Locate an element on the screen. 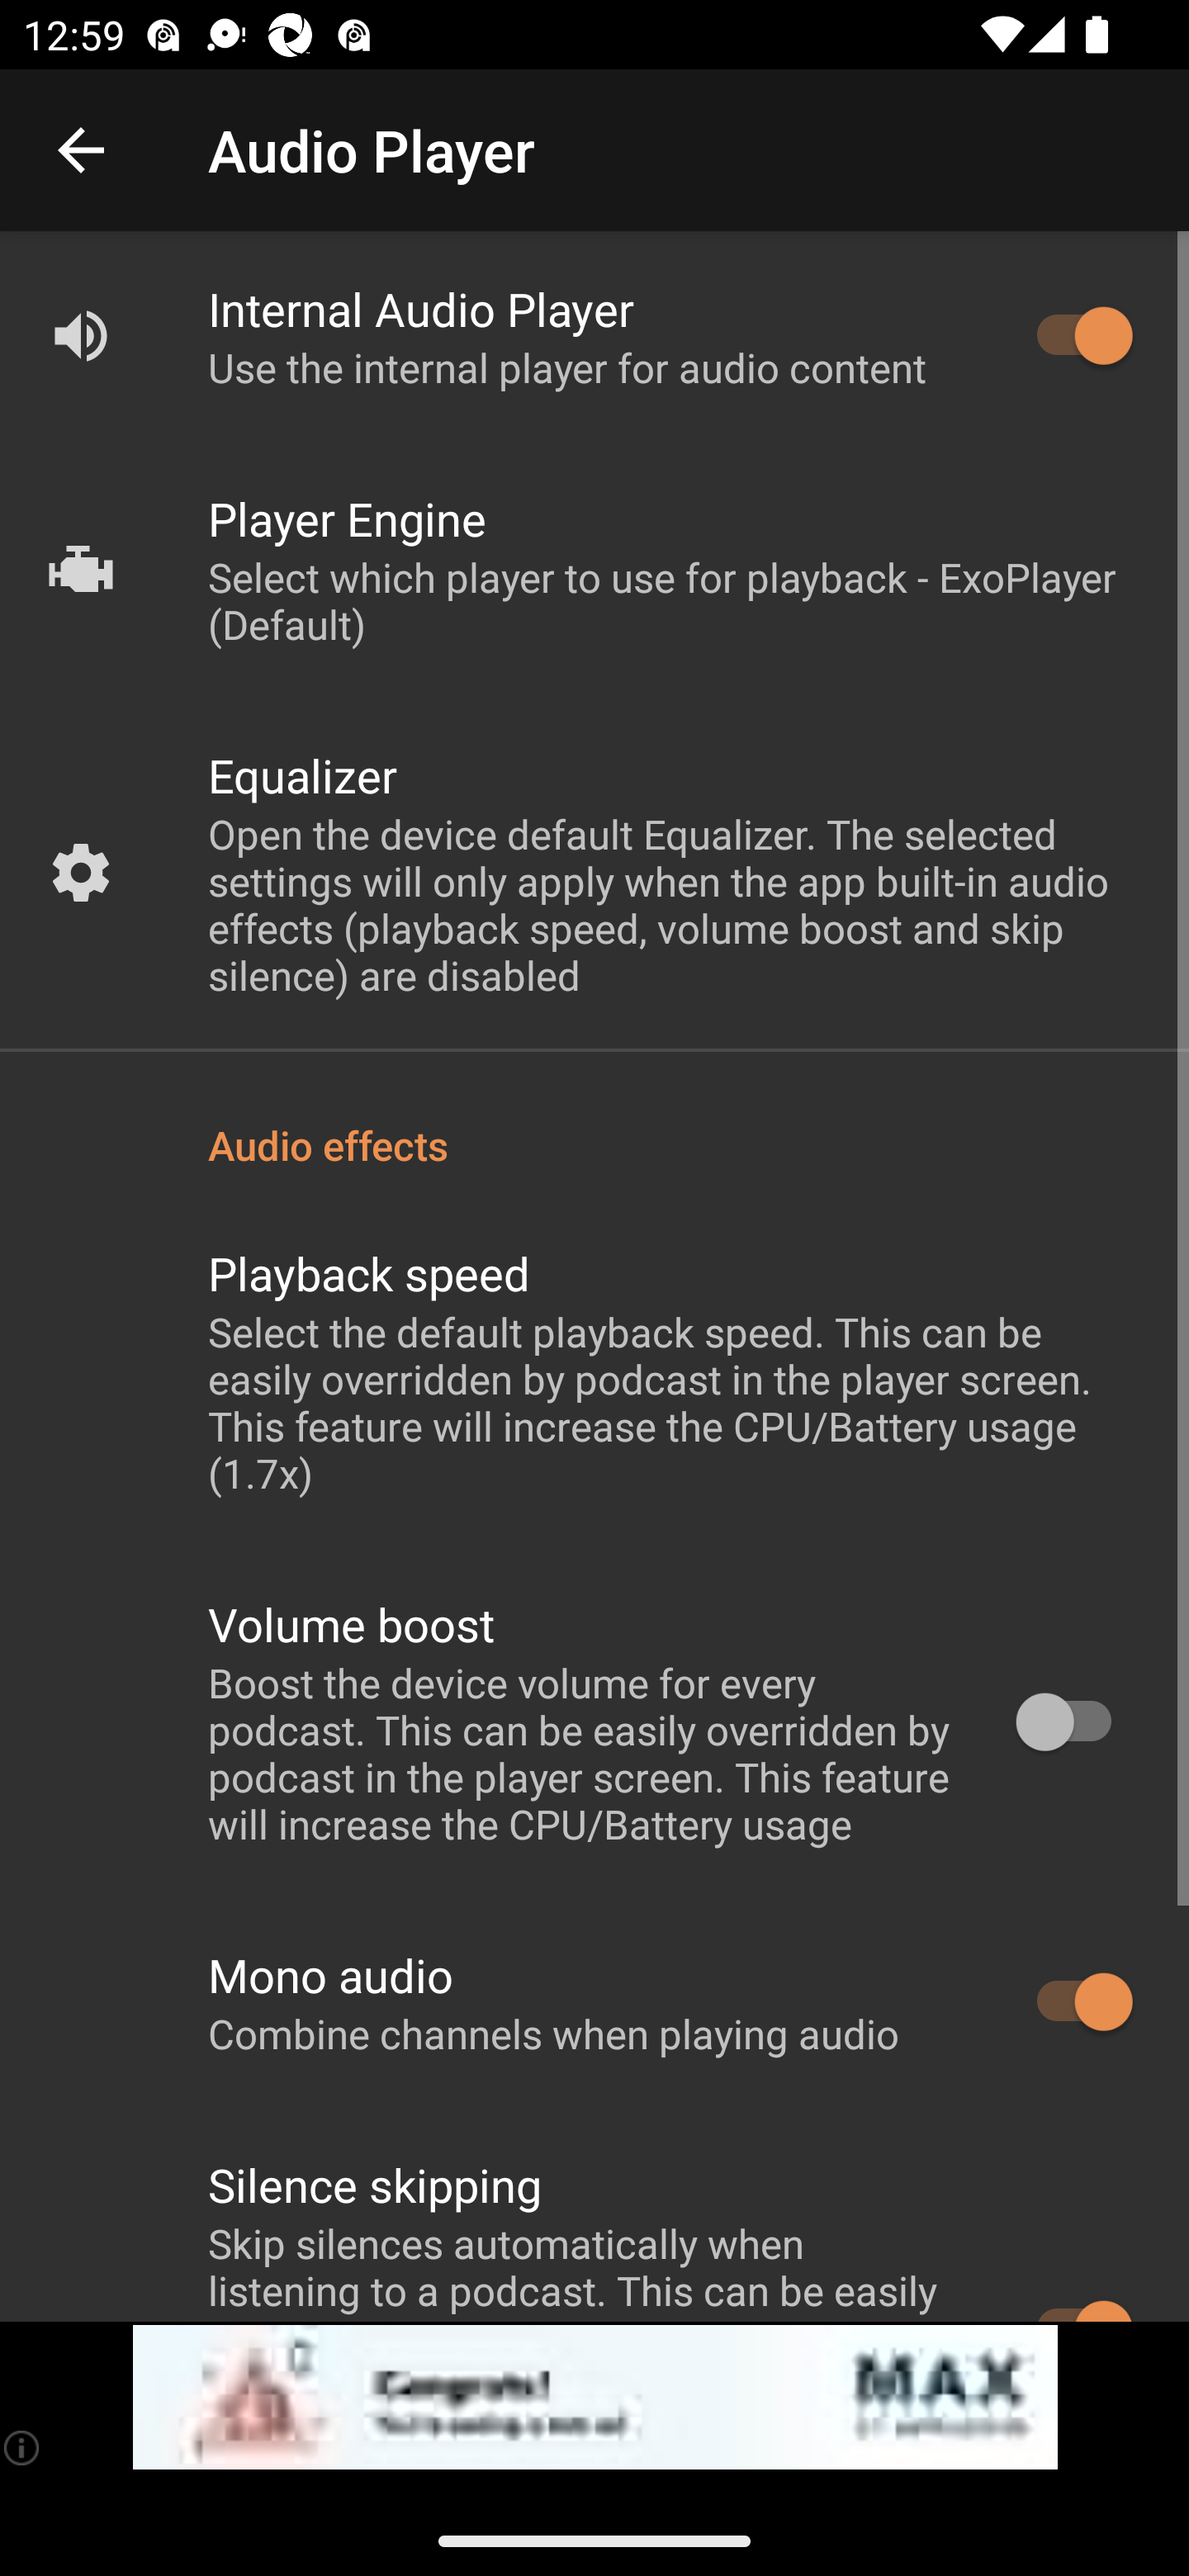 The height and width of the screenshot is (2576, 1189). Mono audio Combine channels when playing audio is located at coordinates (594, 2003).